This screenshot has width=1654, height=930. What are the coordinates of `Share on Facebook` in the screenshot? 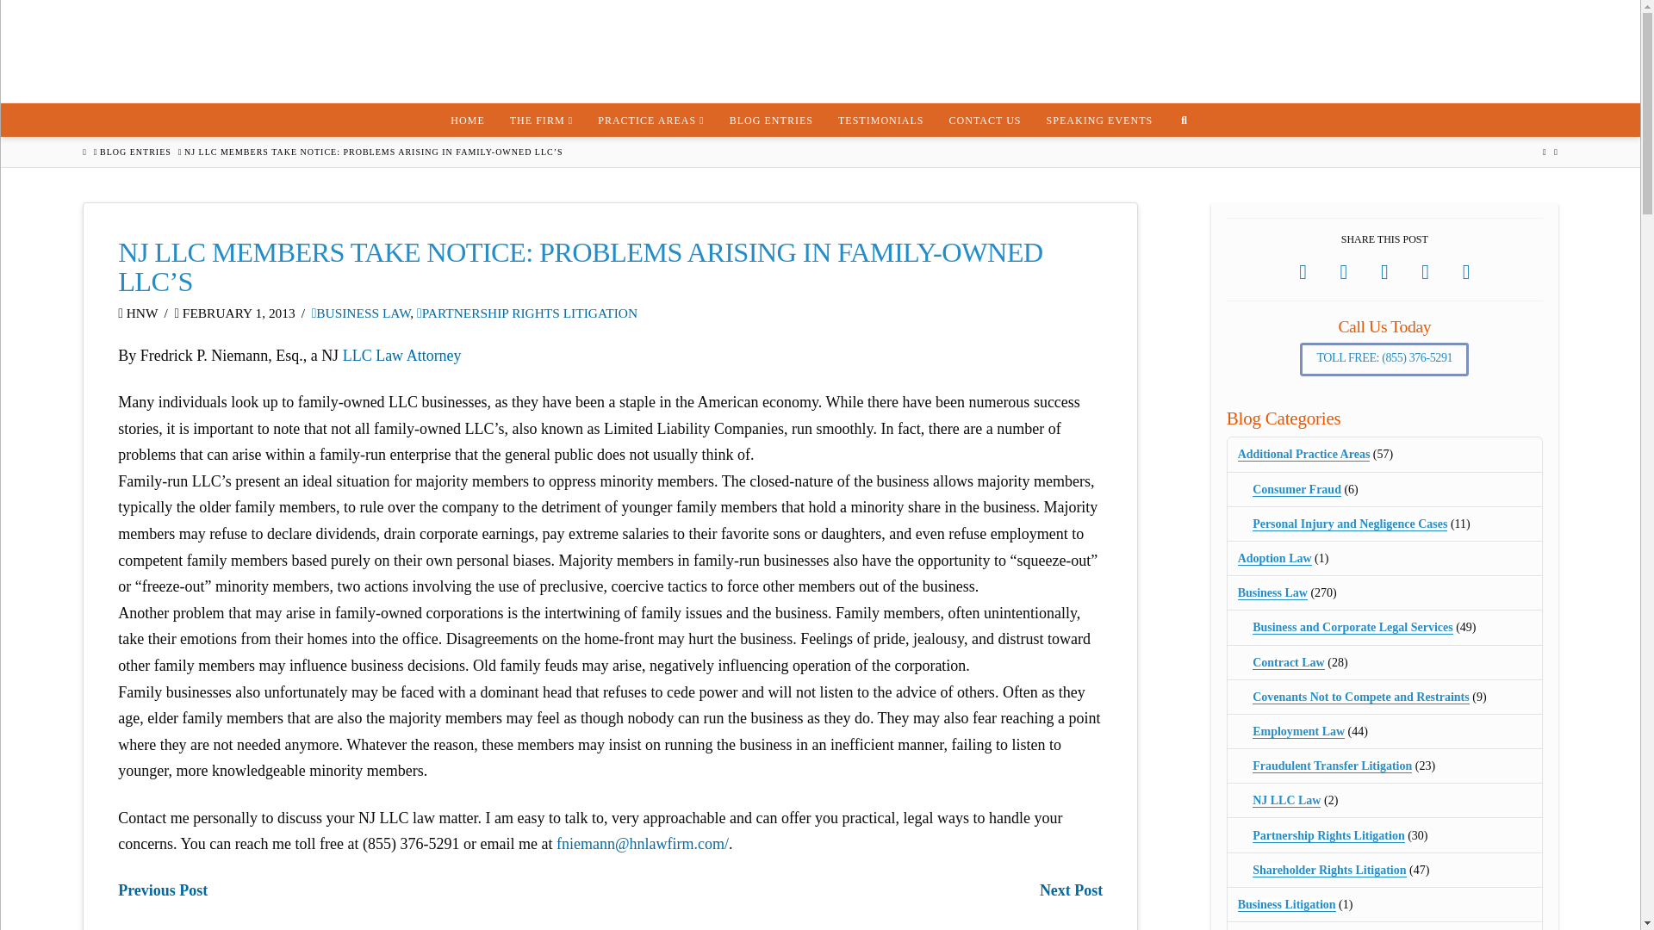 It's located at (1303, 272).